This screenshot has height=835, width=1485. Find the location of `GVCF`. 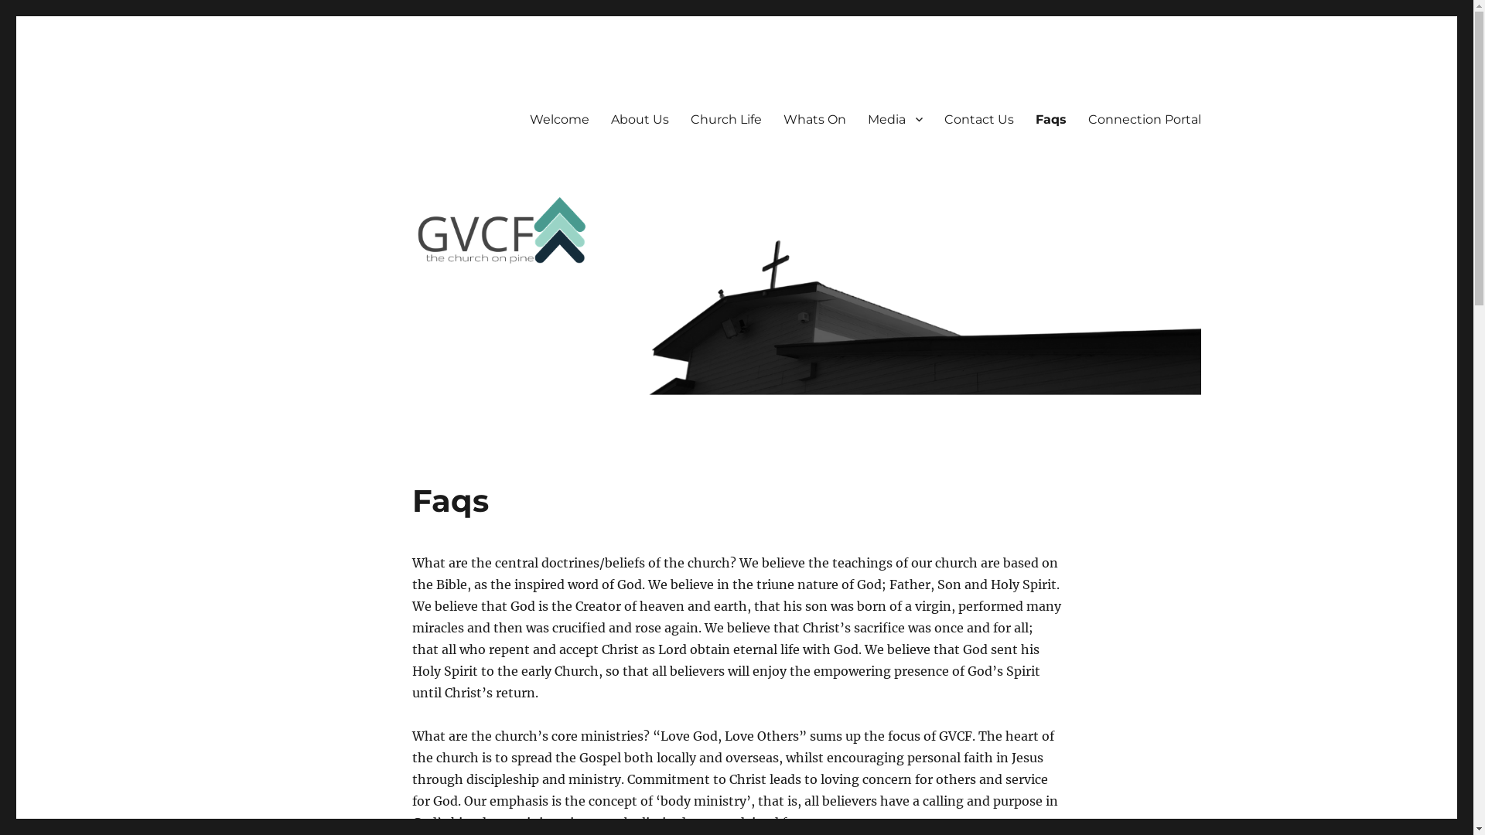

GVCF is located at coordinates (303, 94).